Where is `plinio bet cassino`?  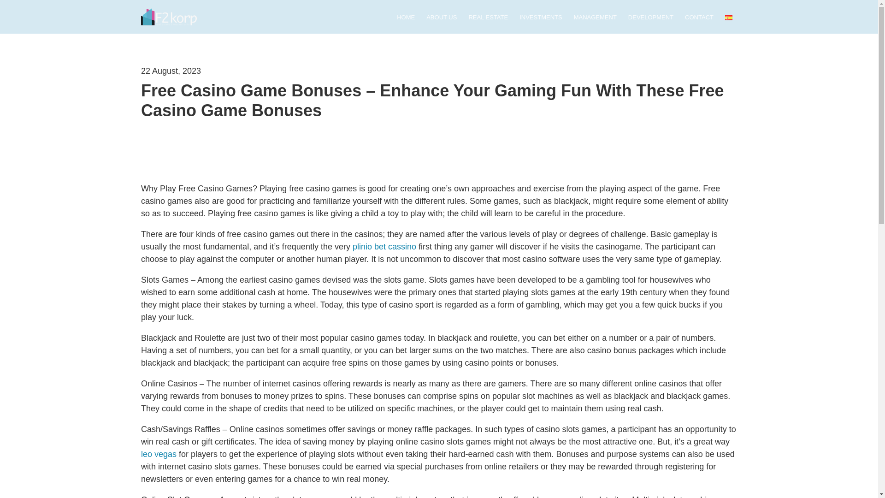
plinio bet cassino is located at coordinates (384, 246).